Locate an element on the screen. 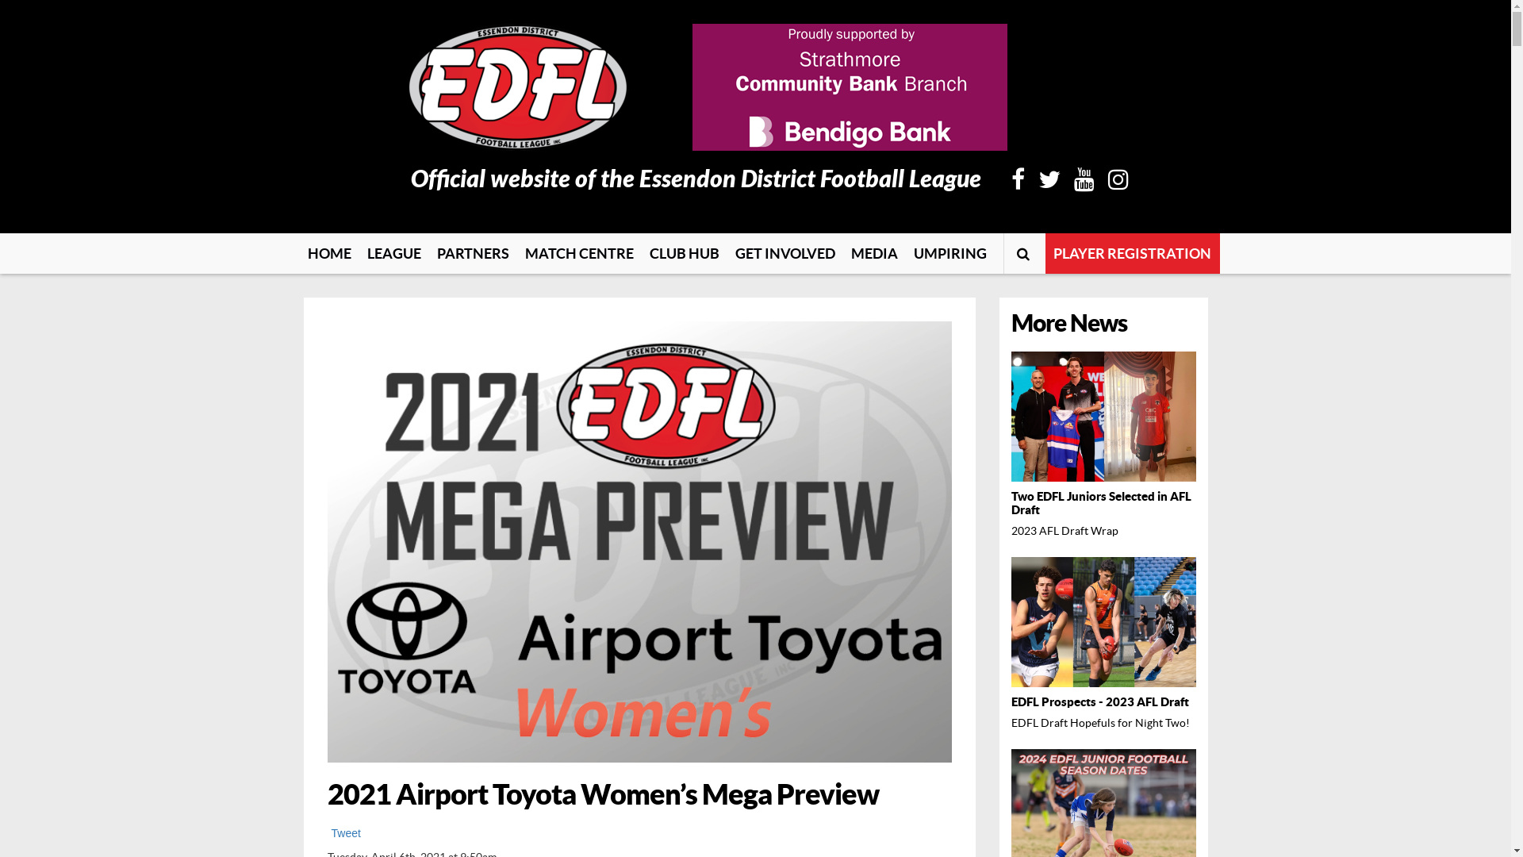  MEDIA is located at coordinates (874, 254).